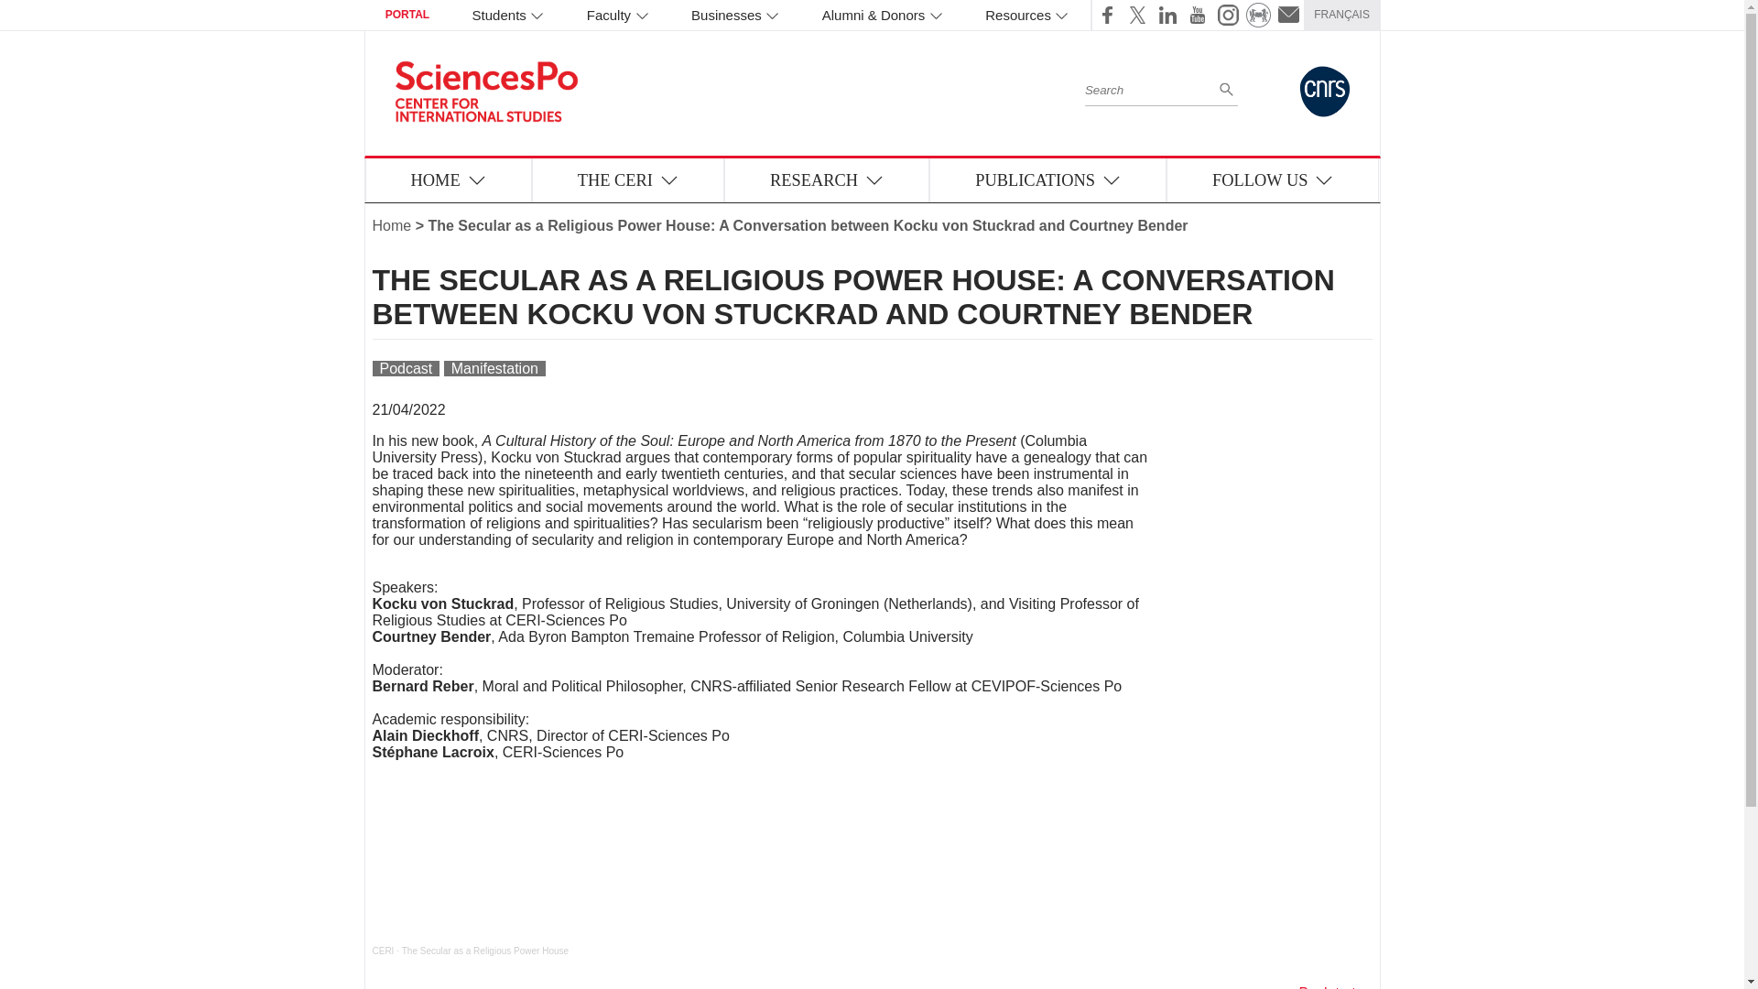  What do you see at coordinates (1288, 15) in the screenshot?
I see `Newsletter` at bounding box center [1288, 15].